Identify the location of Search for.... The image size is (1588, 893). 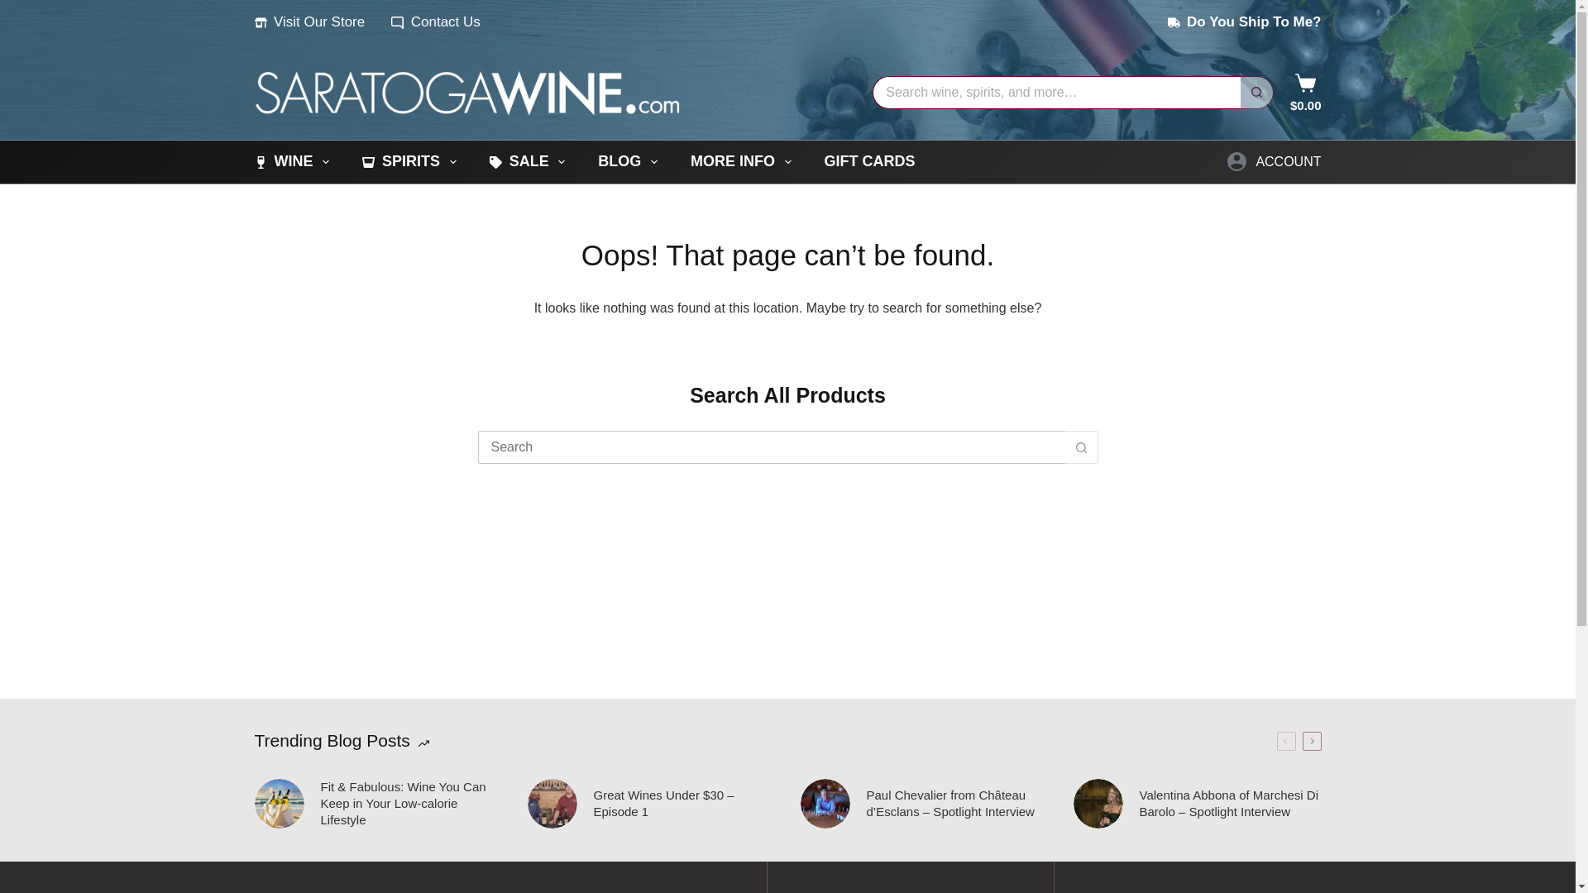
(771, 446).